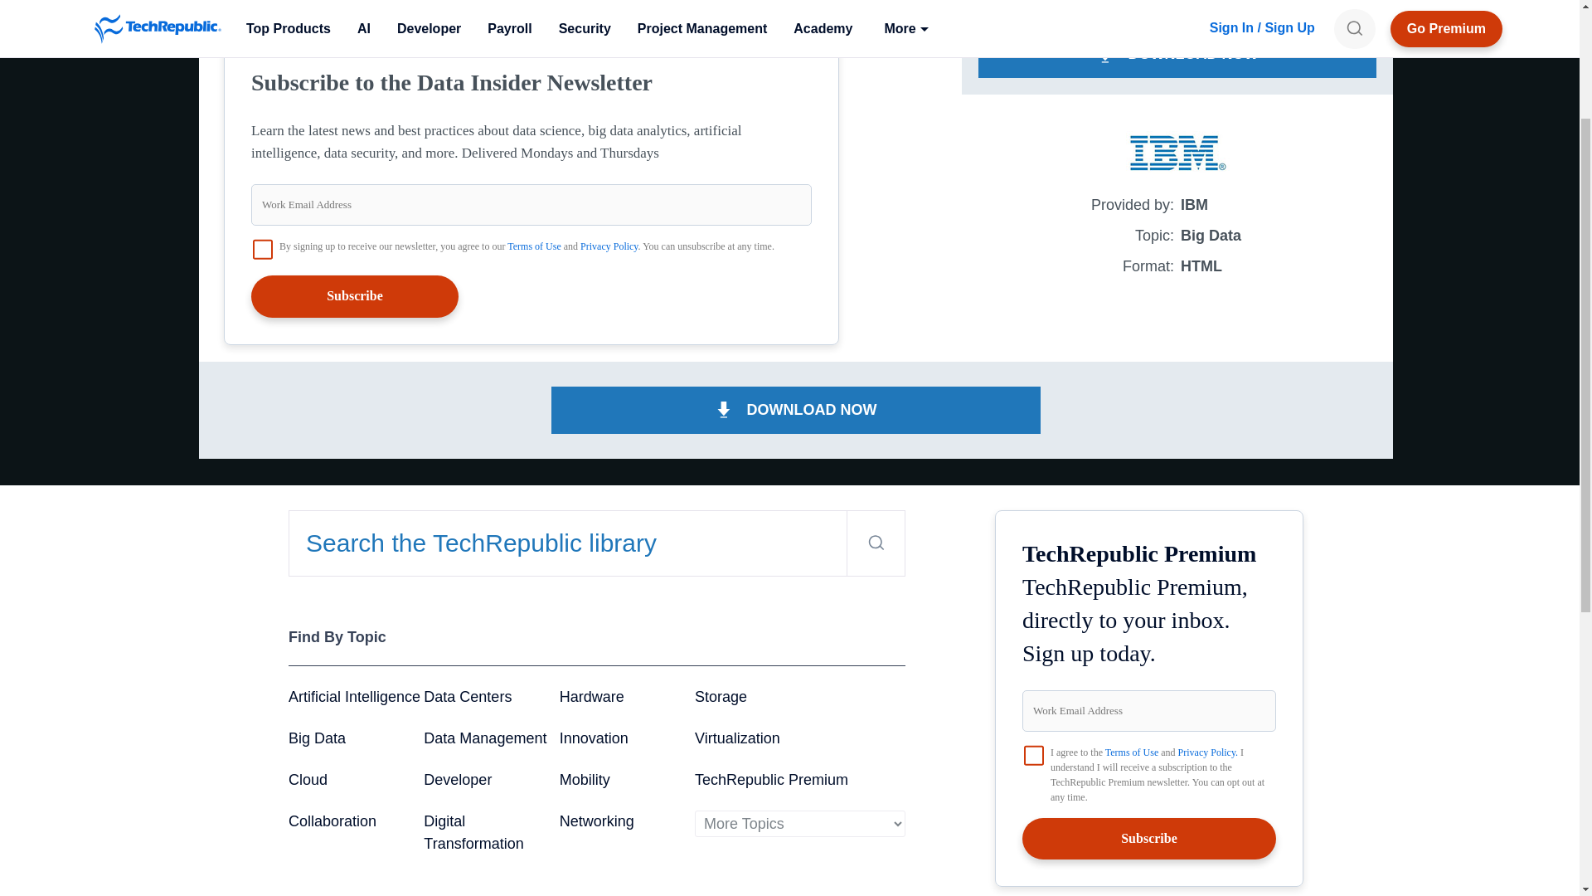 The image size is (1592, 896). Describe the element at coordinates (1033, 755) in the screenshot. I see `on` at that location.